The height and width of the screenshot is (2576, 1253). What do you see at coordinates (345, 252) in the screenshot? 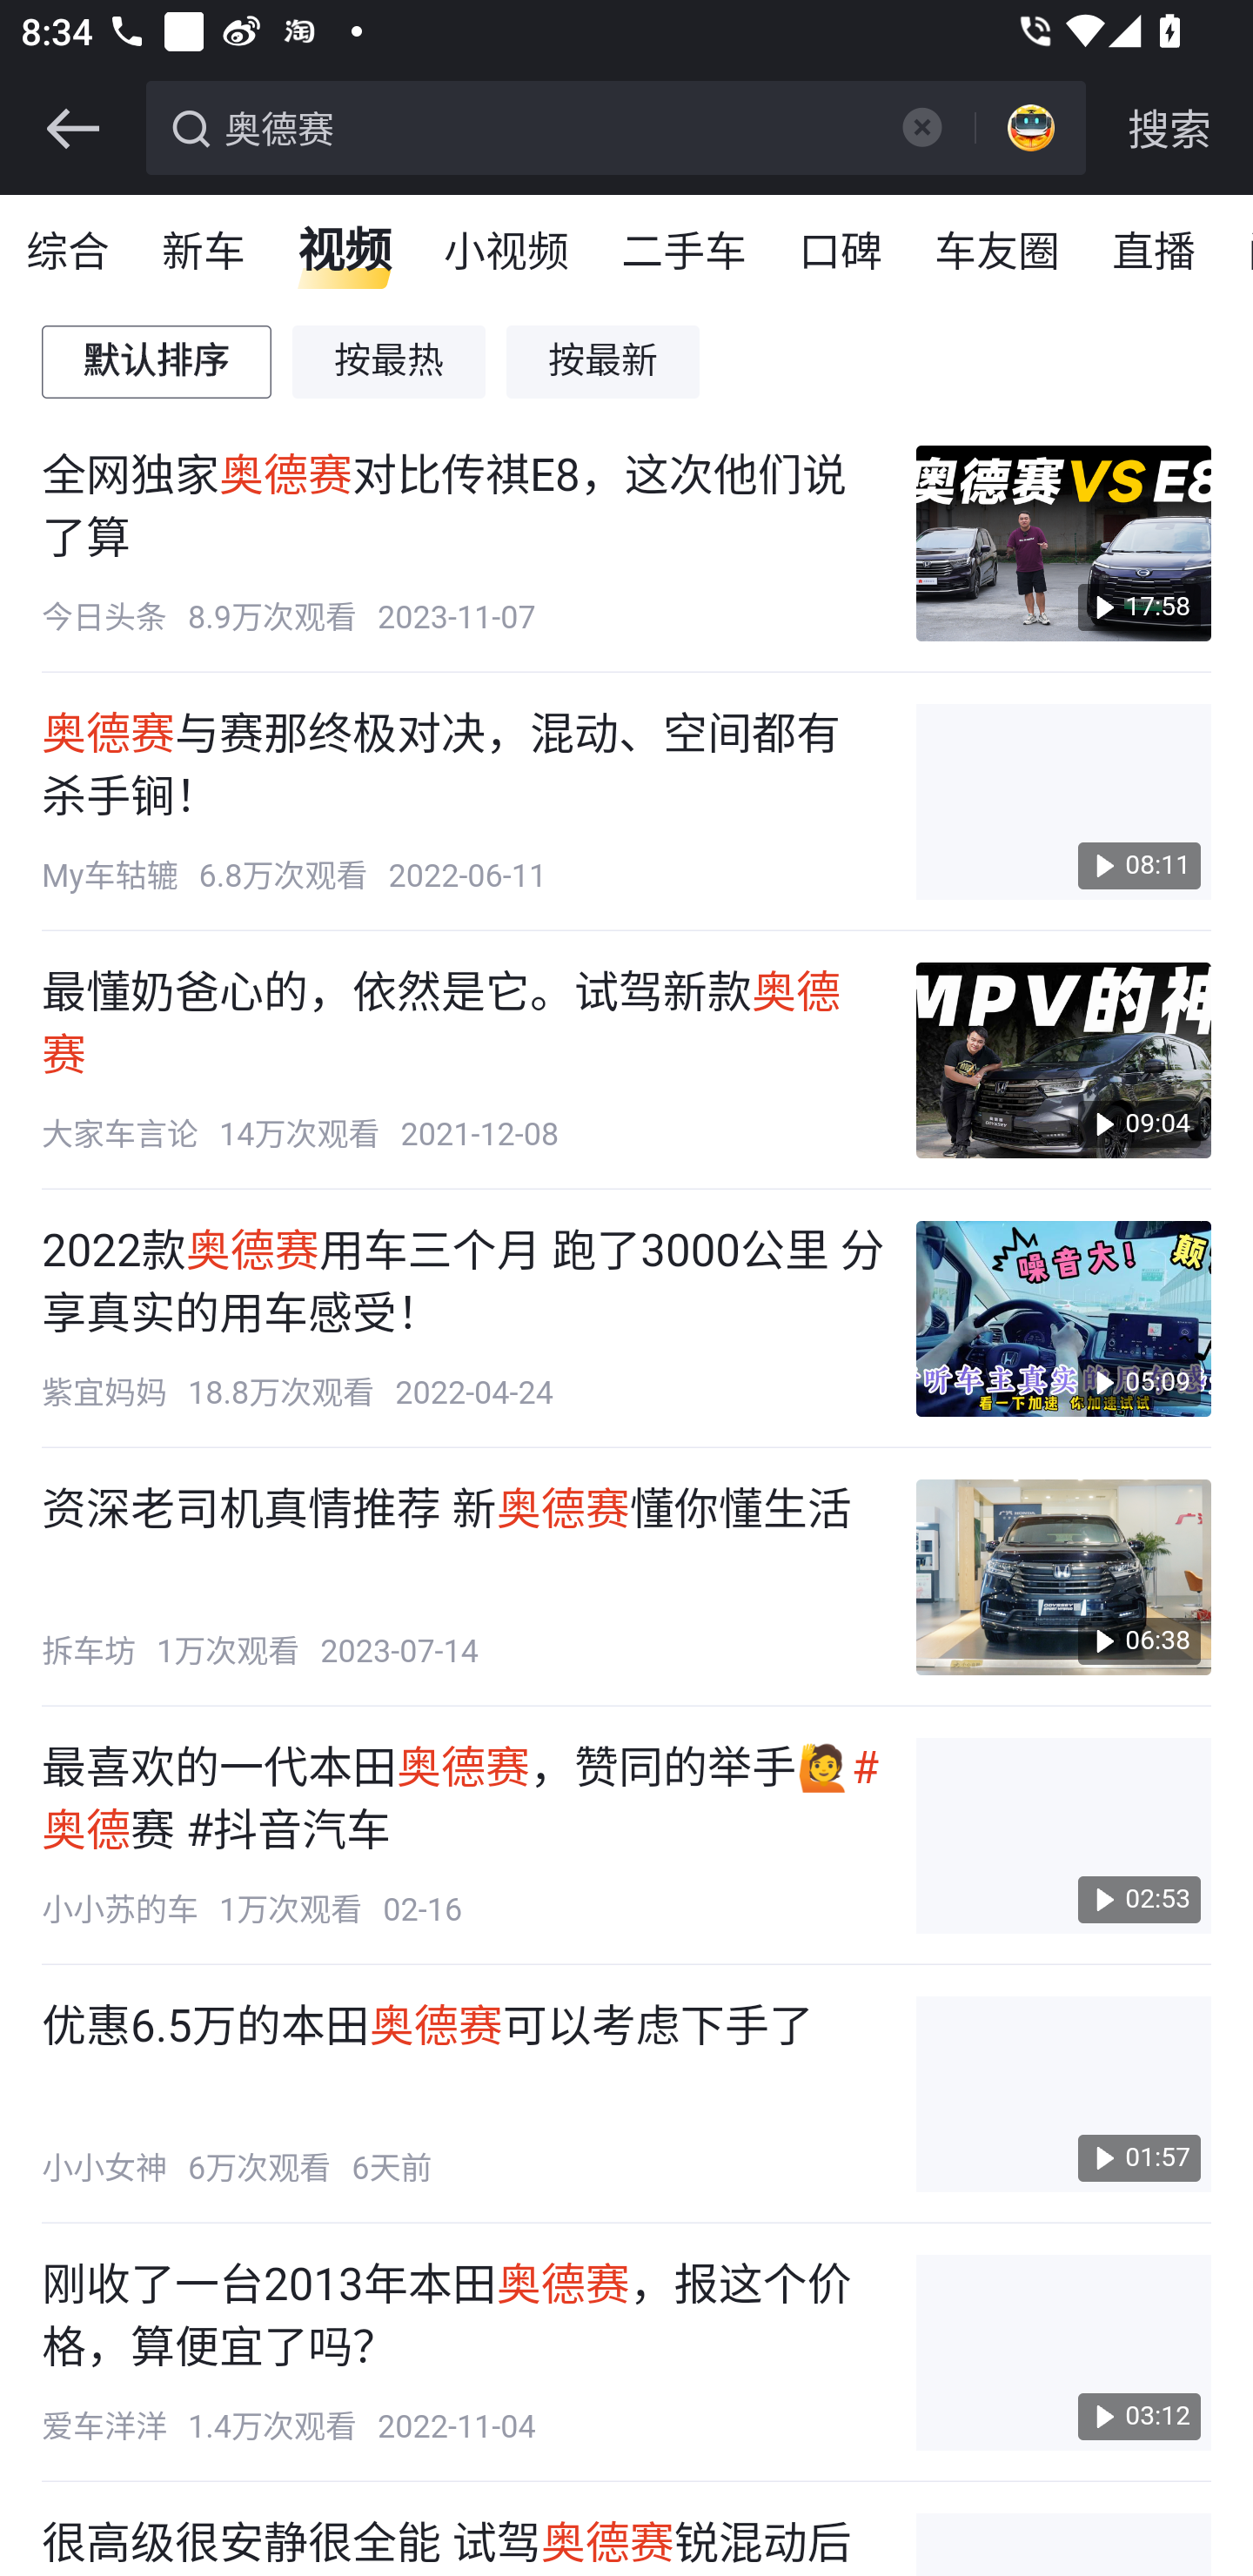
I see `视频` at bounding box center [345, 252].